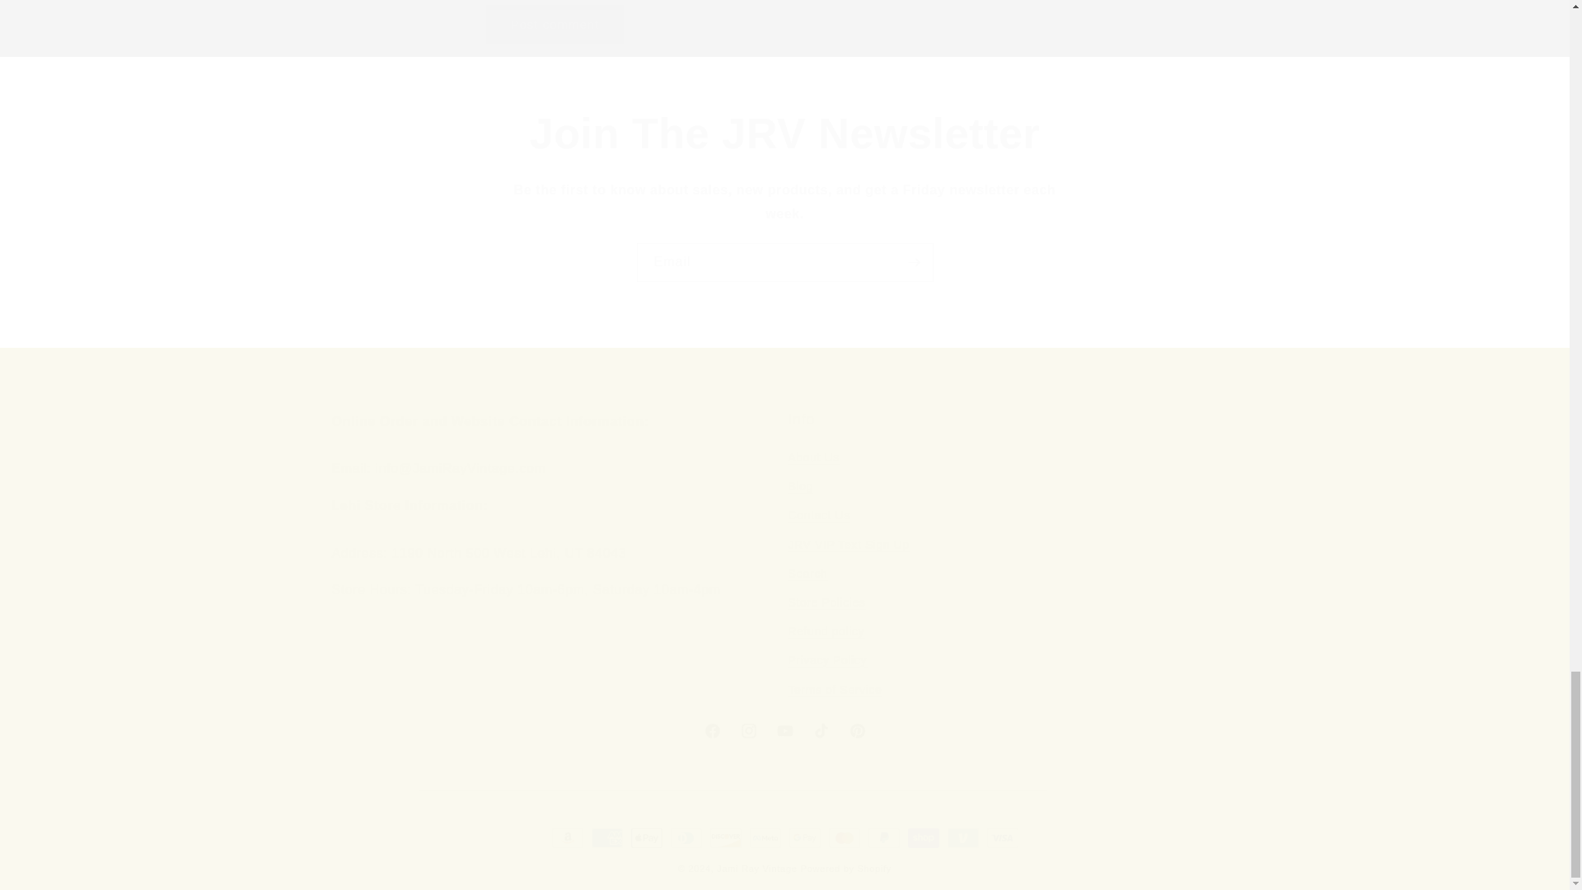  I want to click on Email, so click(784, 262).